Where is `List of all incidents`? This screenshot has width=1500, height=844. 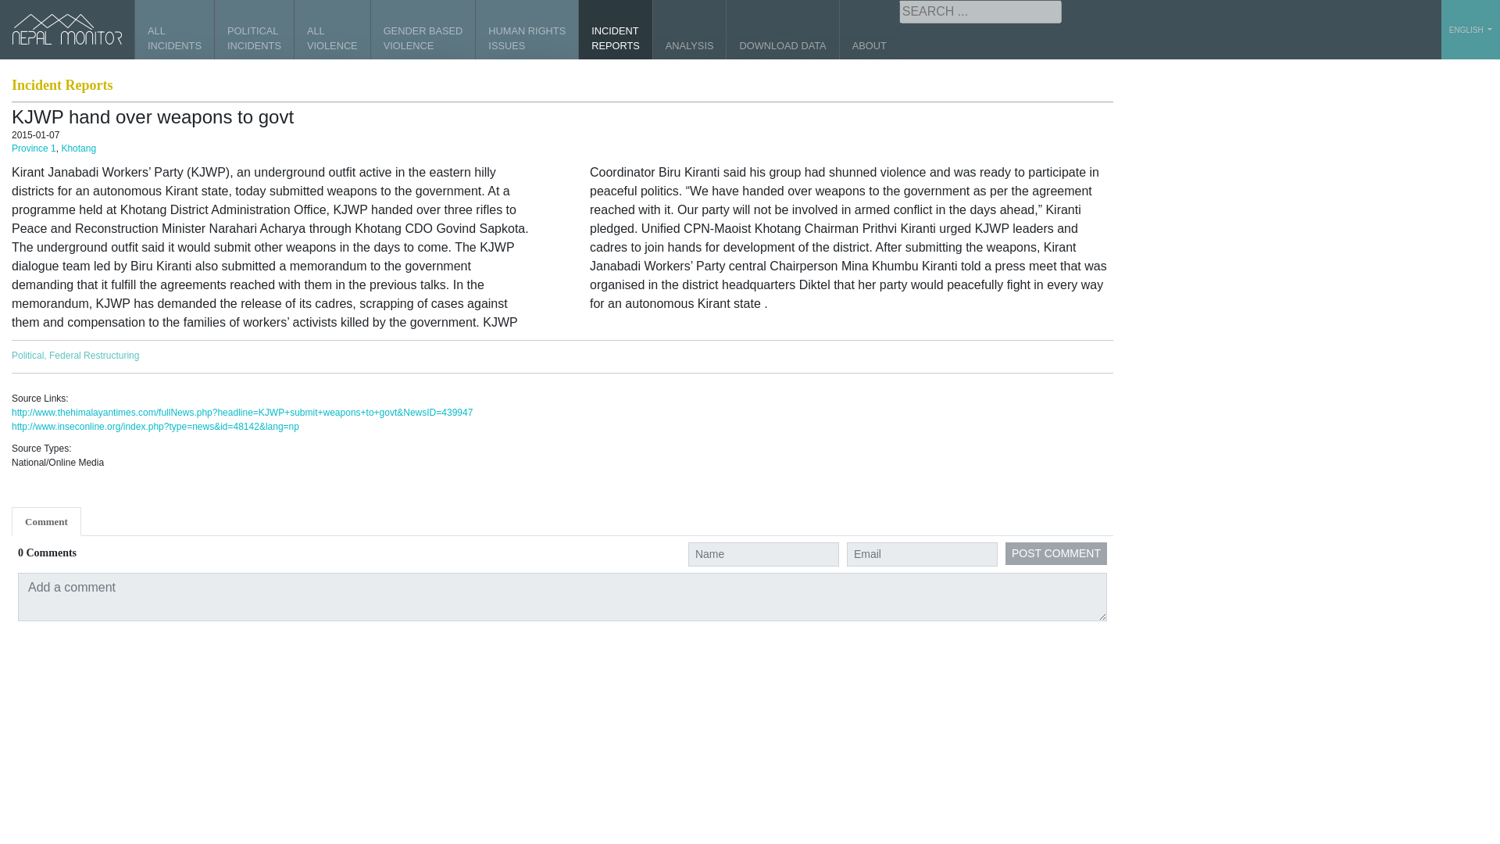
List of all incidents is located at coordinates (615, 30).